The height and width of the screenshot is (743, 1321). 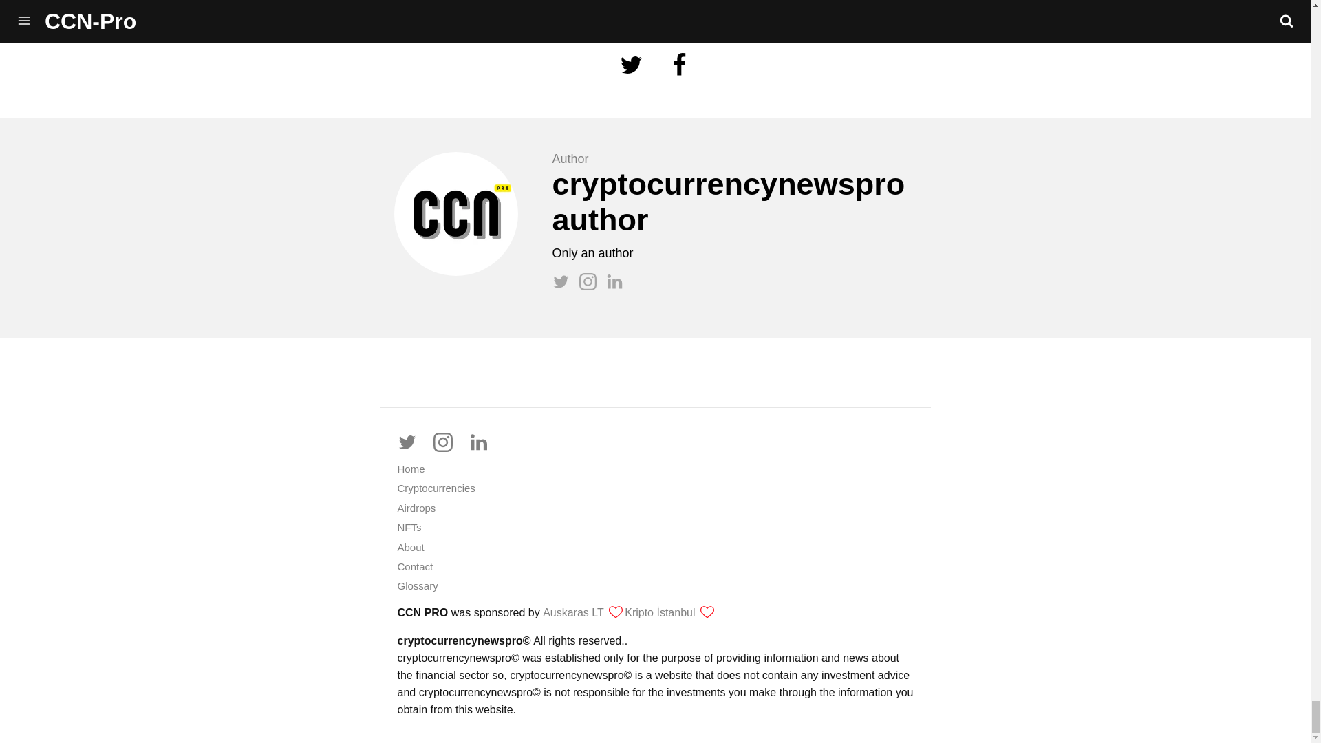 I want to click on About, so click(x=410, y=547).